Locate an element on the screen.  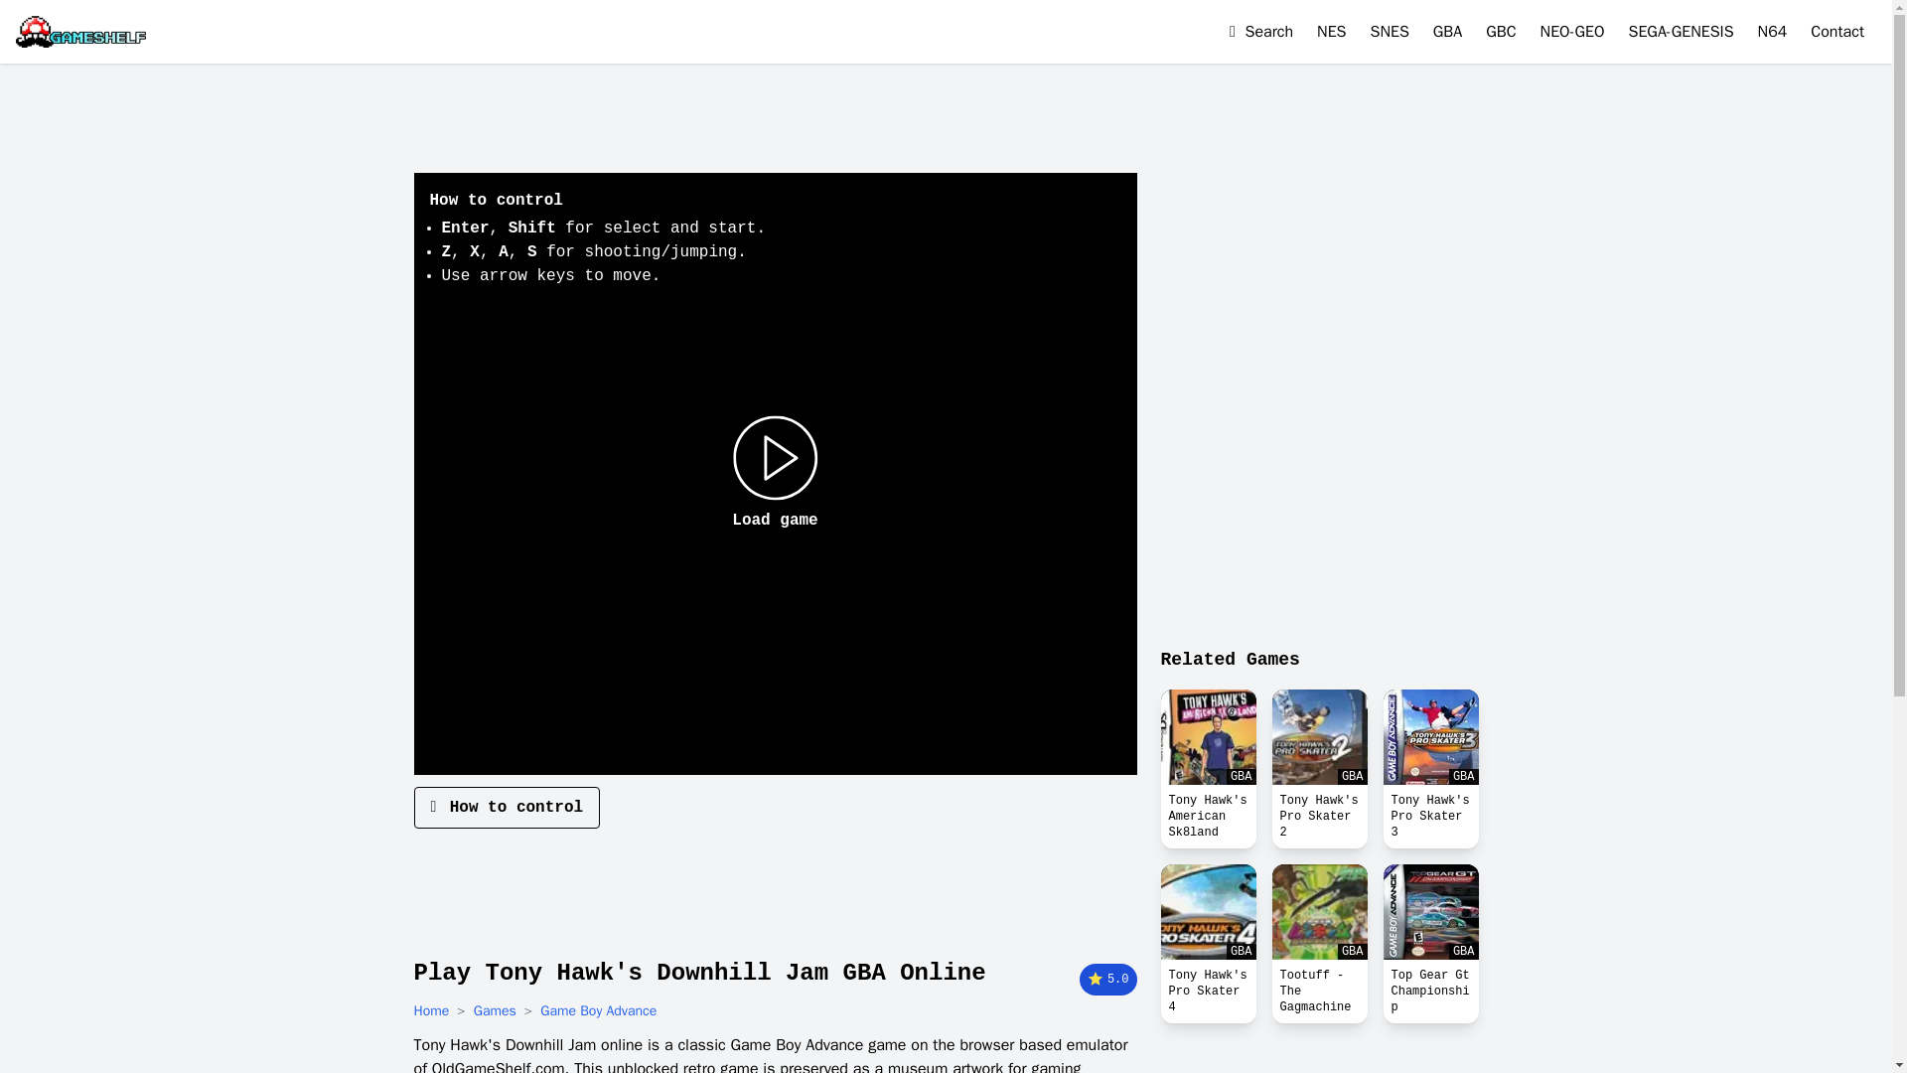
Neo Geo is located at coordinates (1573, 32).